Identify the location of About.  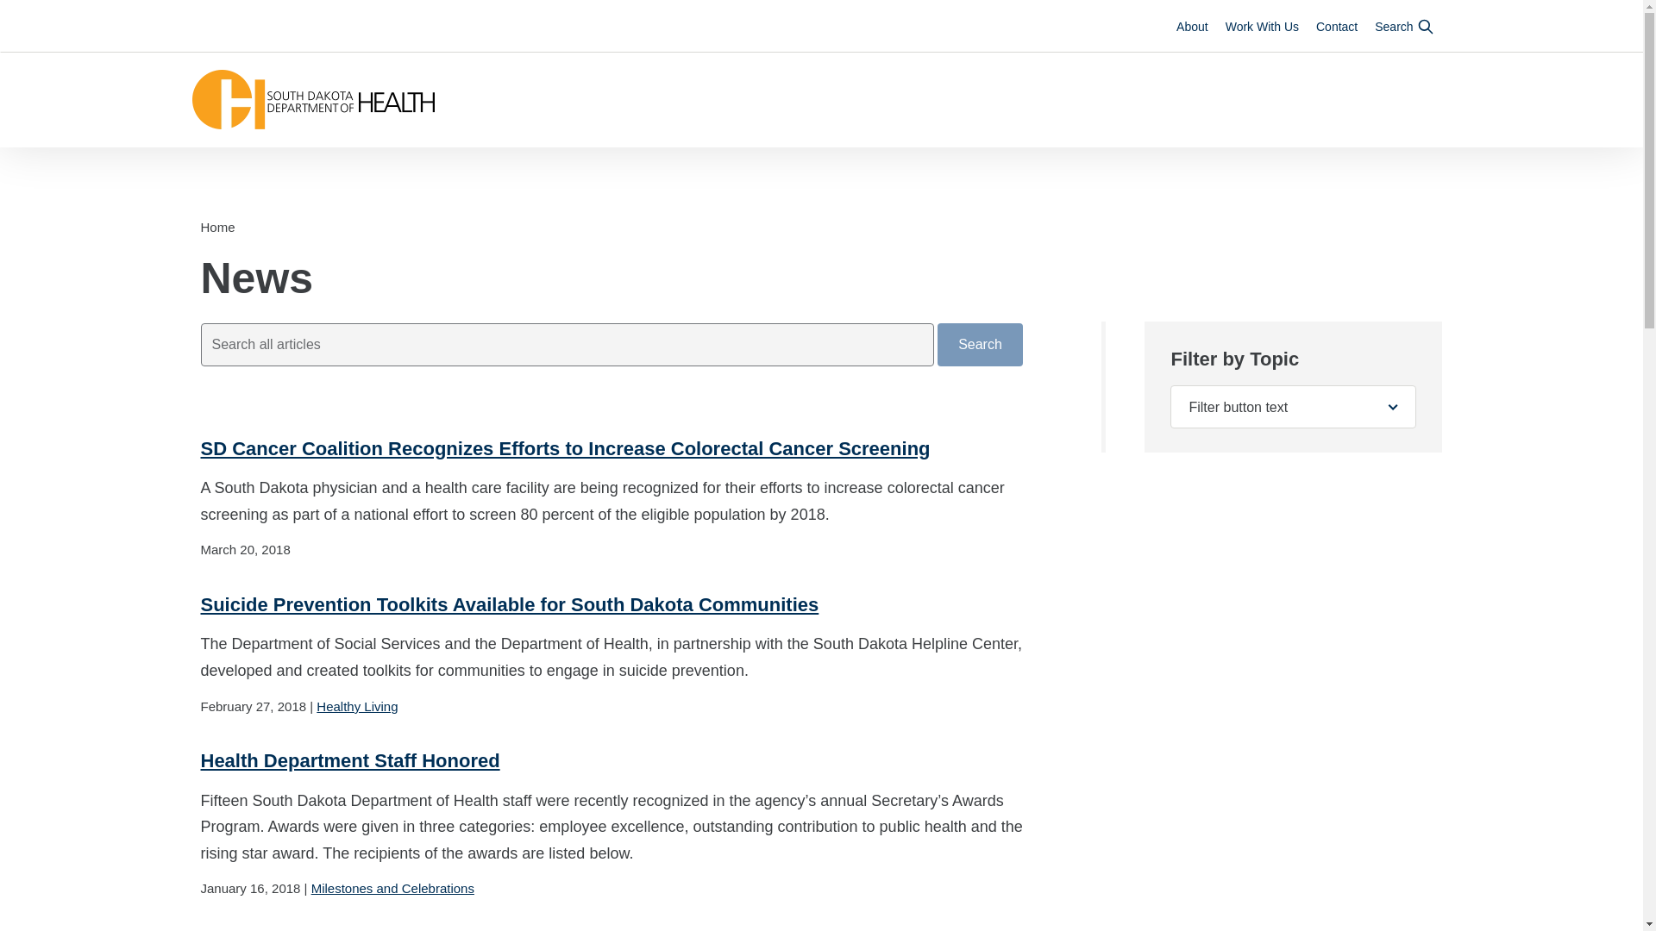
(1192, 26).